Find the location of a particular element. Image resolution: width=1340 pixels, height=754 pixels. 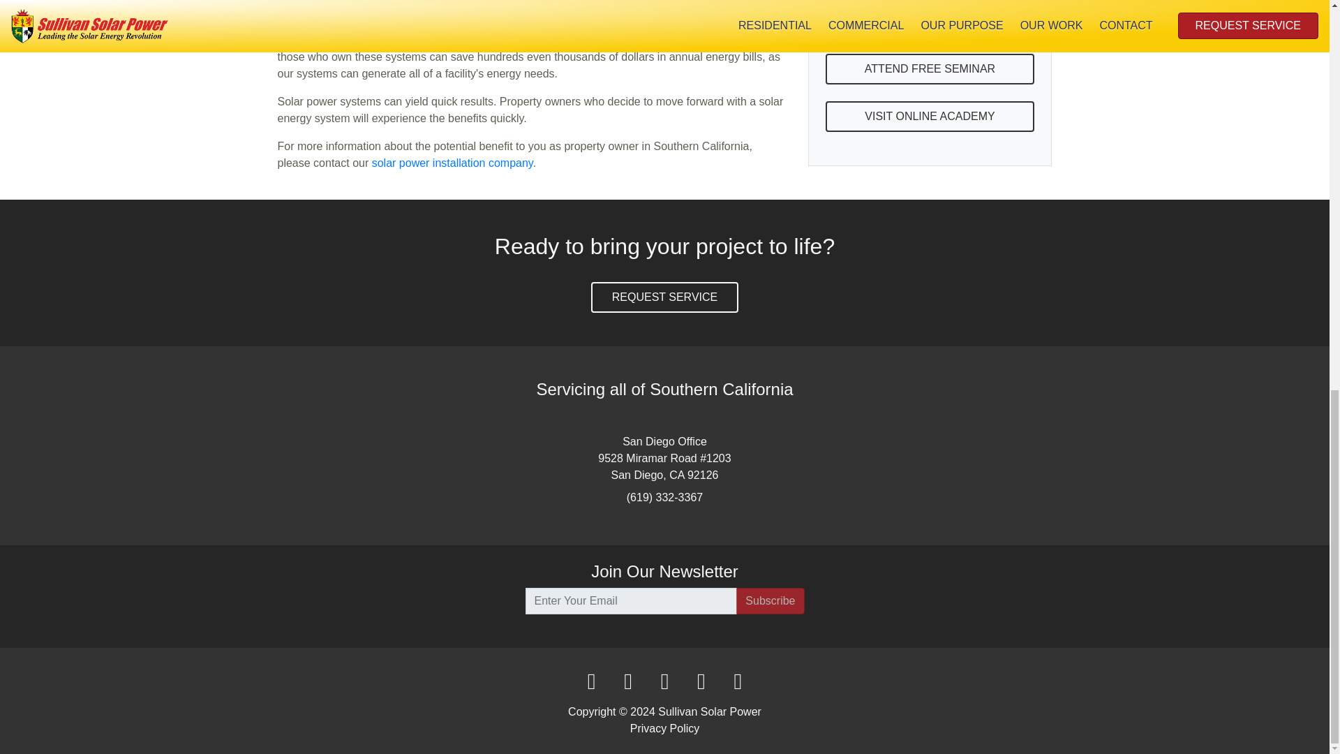

REQUEST SERVICE is located at coordinates (664, 297).